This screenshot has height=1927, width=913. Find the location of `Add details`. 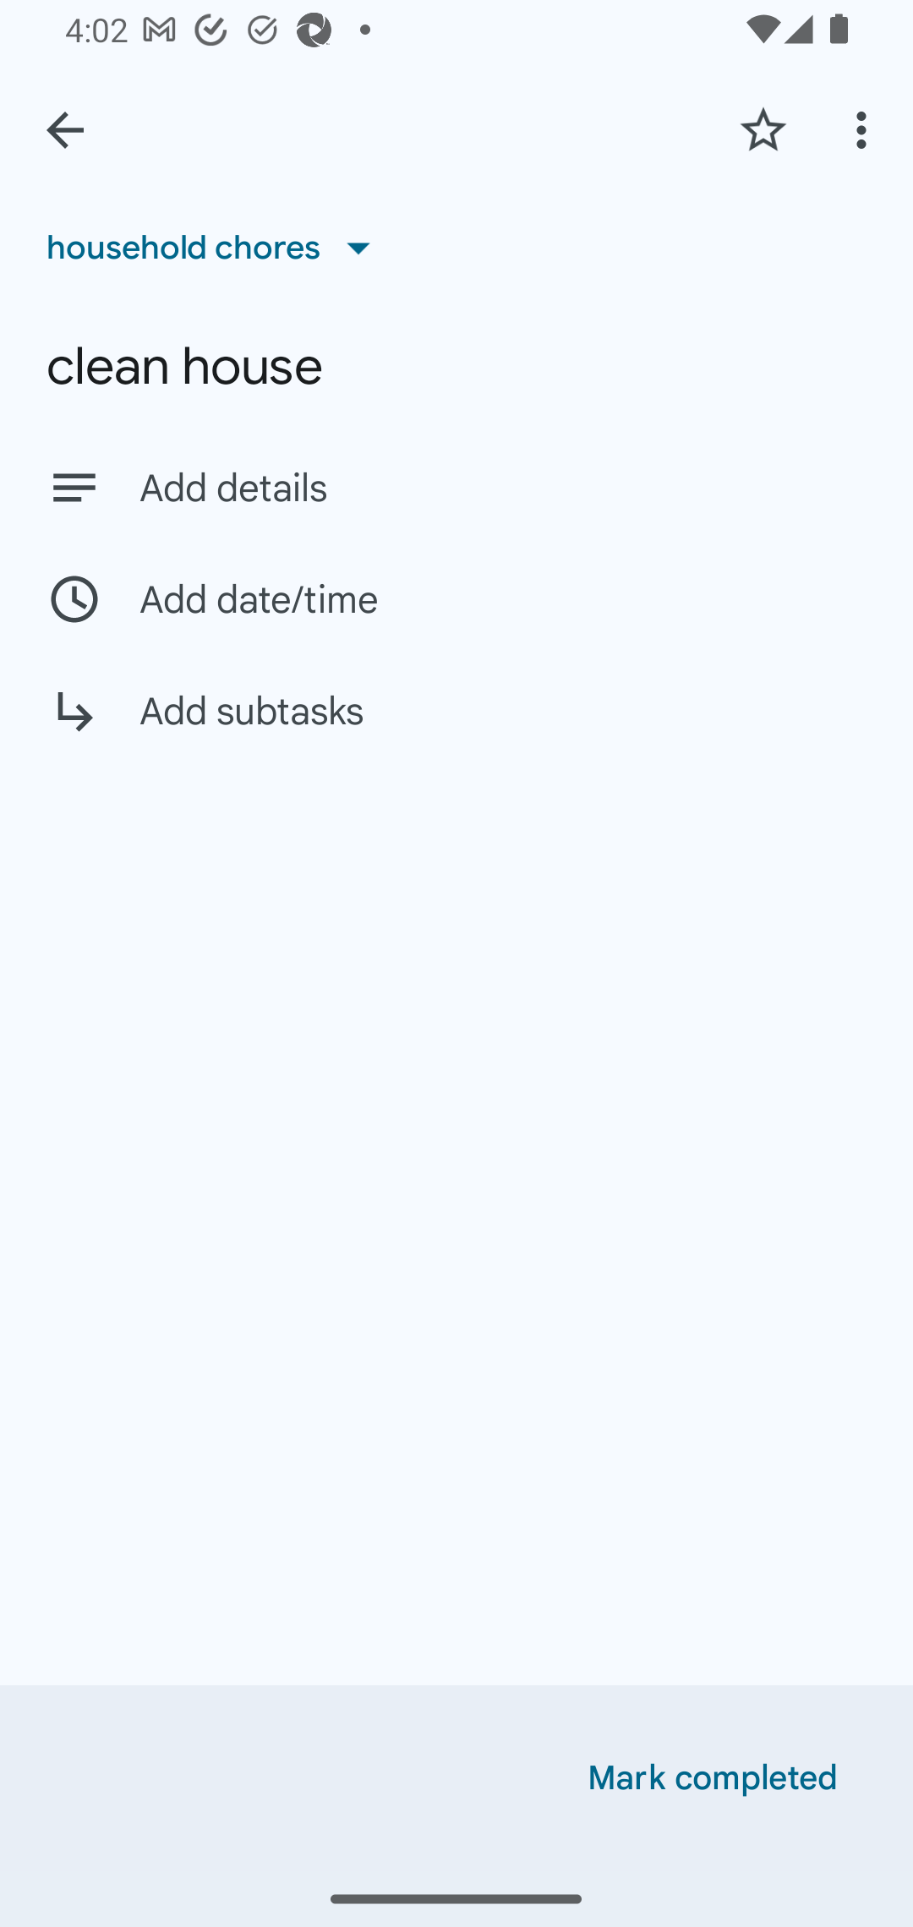

Add details is located at coordinates (456, 487).